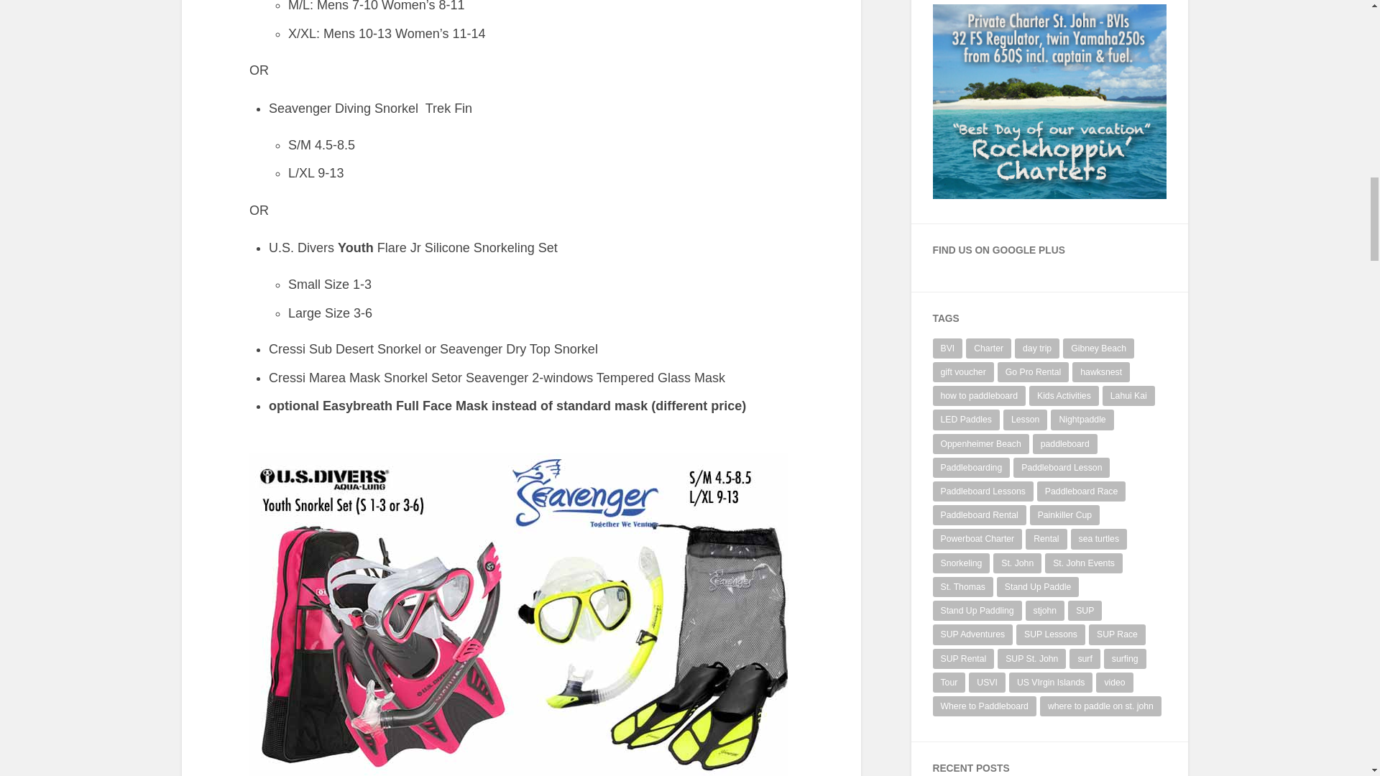 This screenshot has height=776, width=1380. Describe the element at coordinates (1049, 195) in the screenshot. I see `Rockhoppin Charters Powerboat Charter St. John` at that location.